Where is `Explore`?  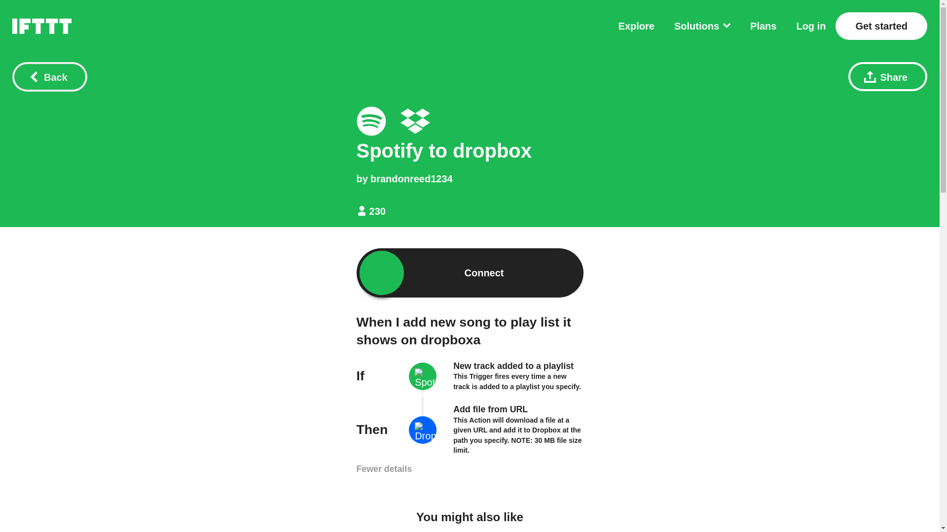
Explore is located at coordinates (636, 26).